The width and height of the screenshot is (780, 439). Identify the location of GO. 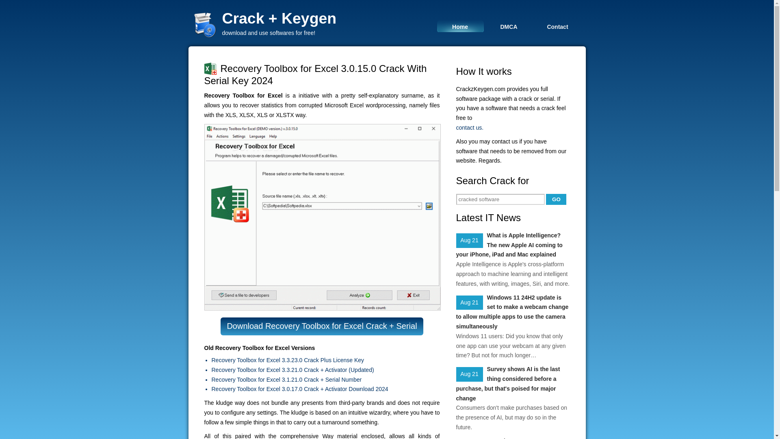
(556, 199).